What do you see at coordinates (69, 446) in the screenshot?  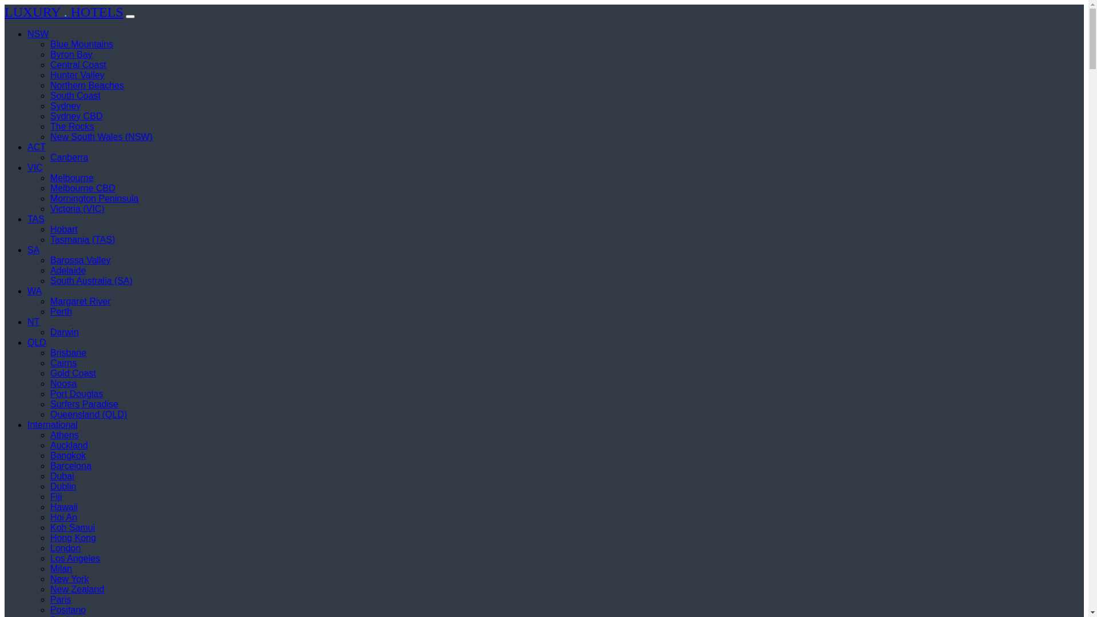 I see `Auckland` at bounding box center [69, 446].